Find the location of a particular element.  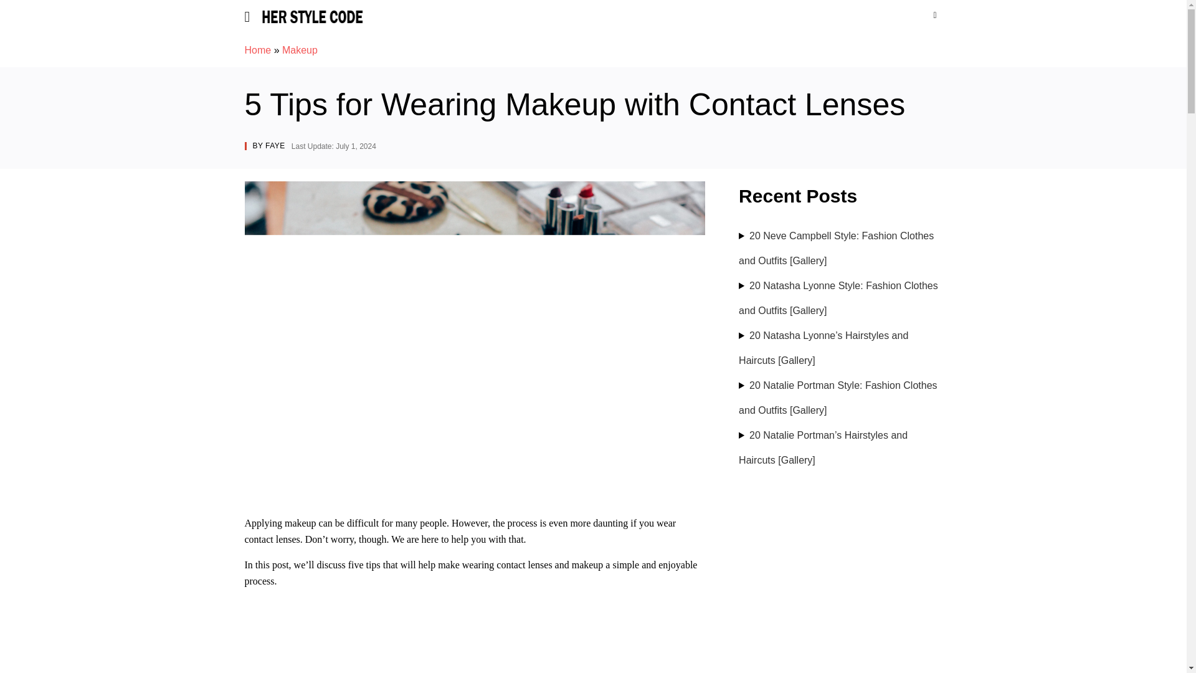

Home is located at coordinates (257, 50).